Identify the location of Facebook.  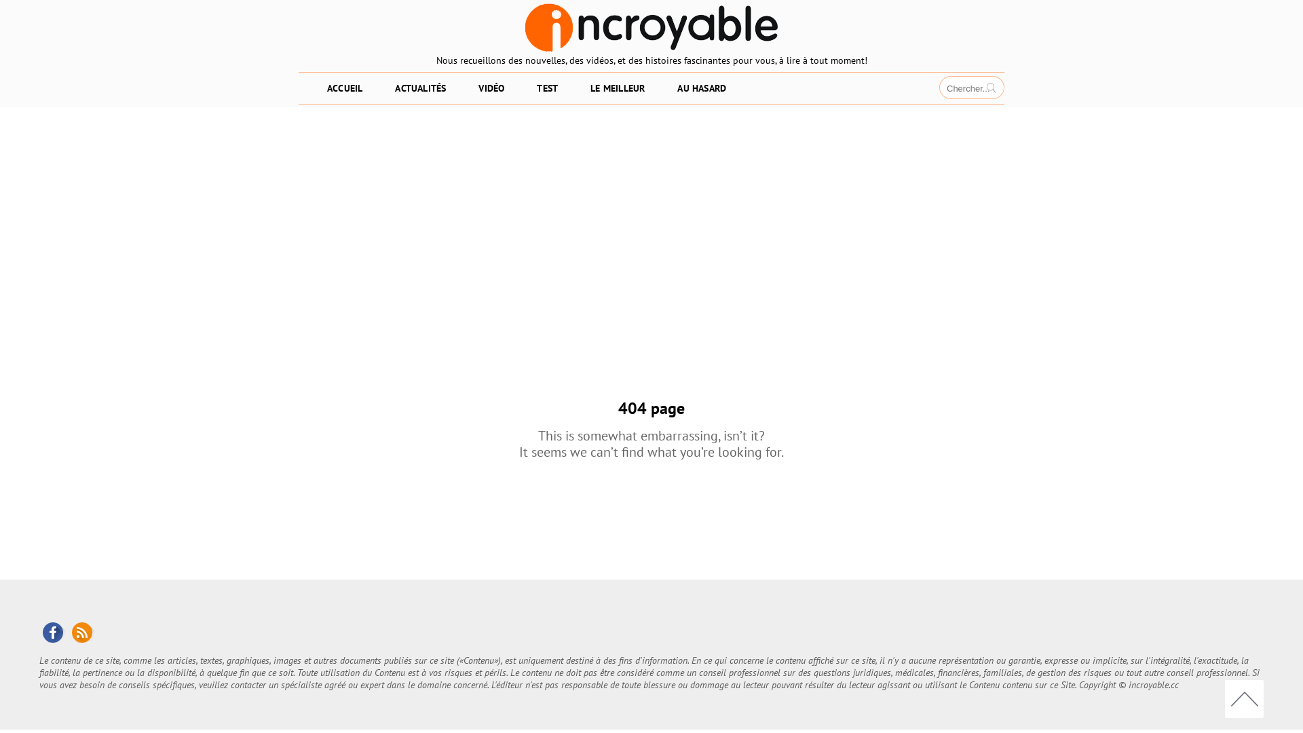
(52, 631).